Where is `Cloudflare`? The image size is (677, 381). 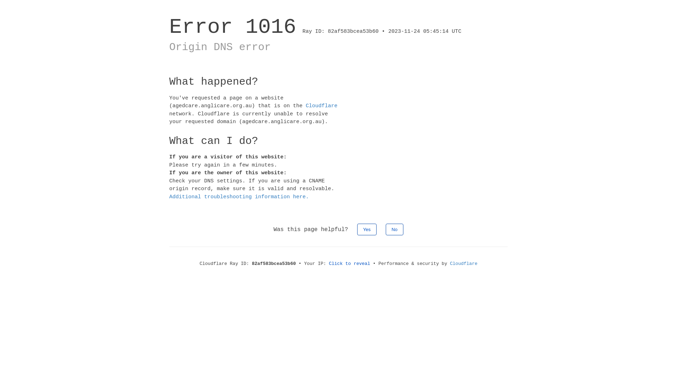 Cloudflare is located at coordinates (322, 106).